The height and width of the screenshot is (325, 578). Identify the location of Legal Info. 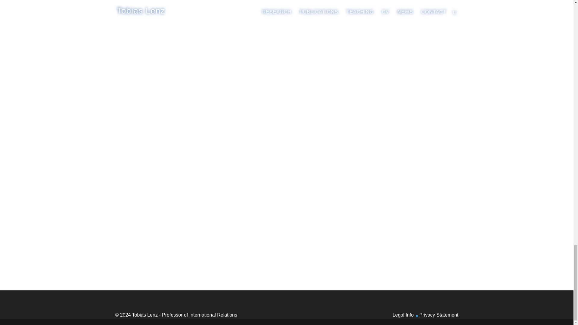
(403, 315).